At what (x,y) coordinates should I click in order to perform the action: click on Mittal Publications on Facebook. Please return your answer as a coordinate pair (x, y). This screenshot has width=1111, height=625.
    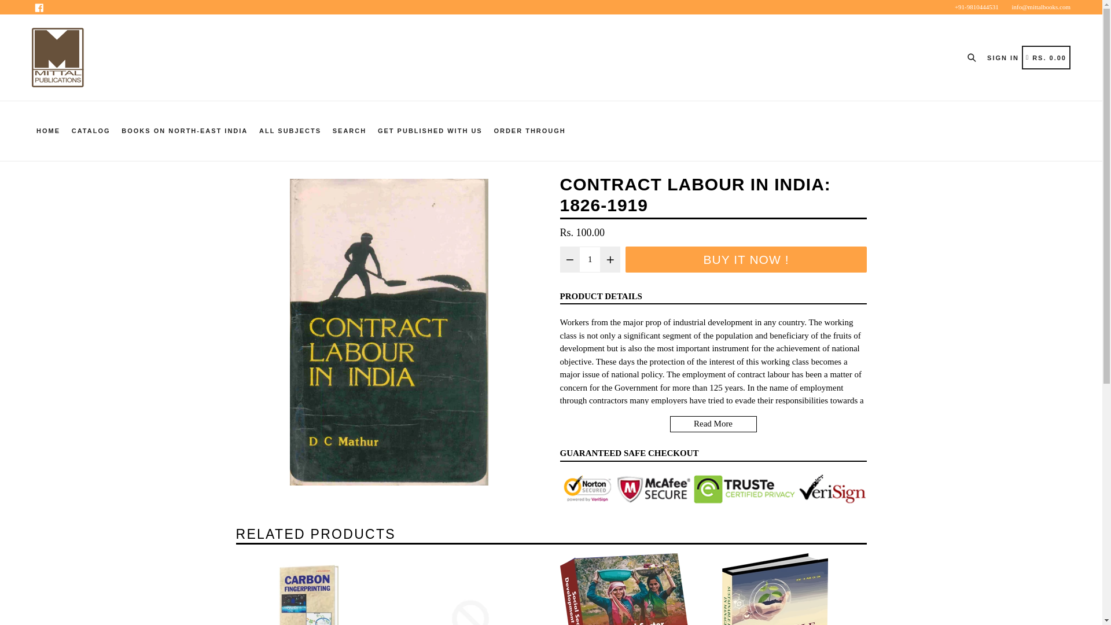
    Looking at the image, I should click on (39, 7).